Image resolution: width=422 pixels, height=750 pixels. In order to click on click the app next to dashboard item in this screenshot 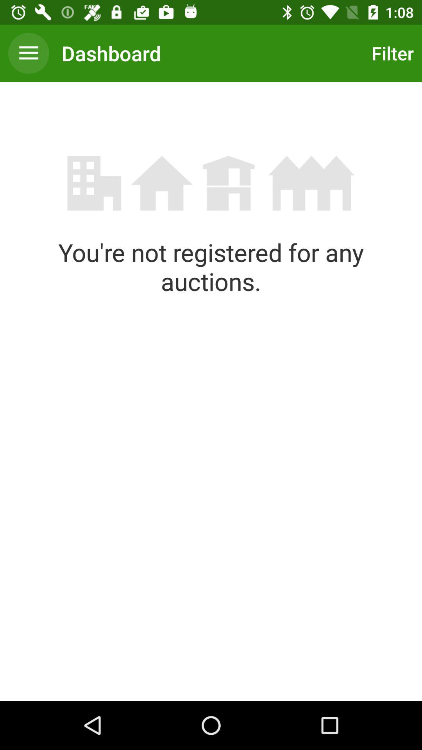, I will do `click(391, 53)`.